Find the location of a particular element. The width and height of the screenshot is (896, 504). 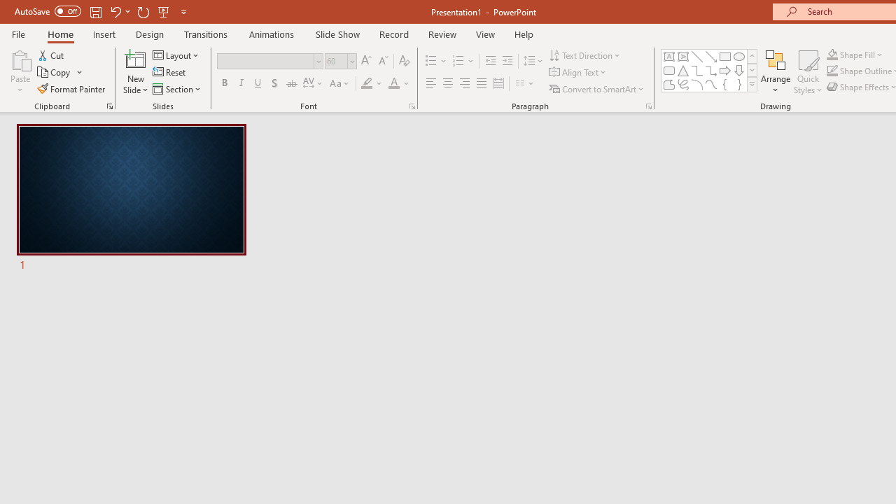

Character Spacing is located at coordinates (314, 84).